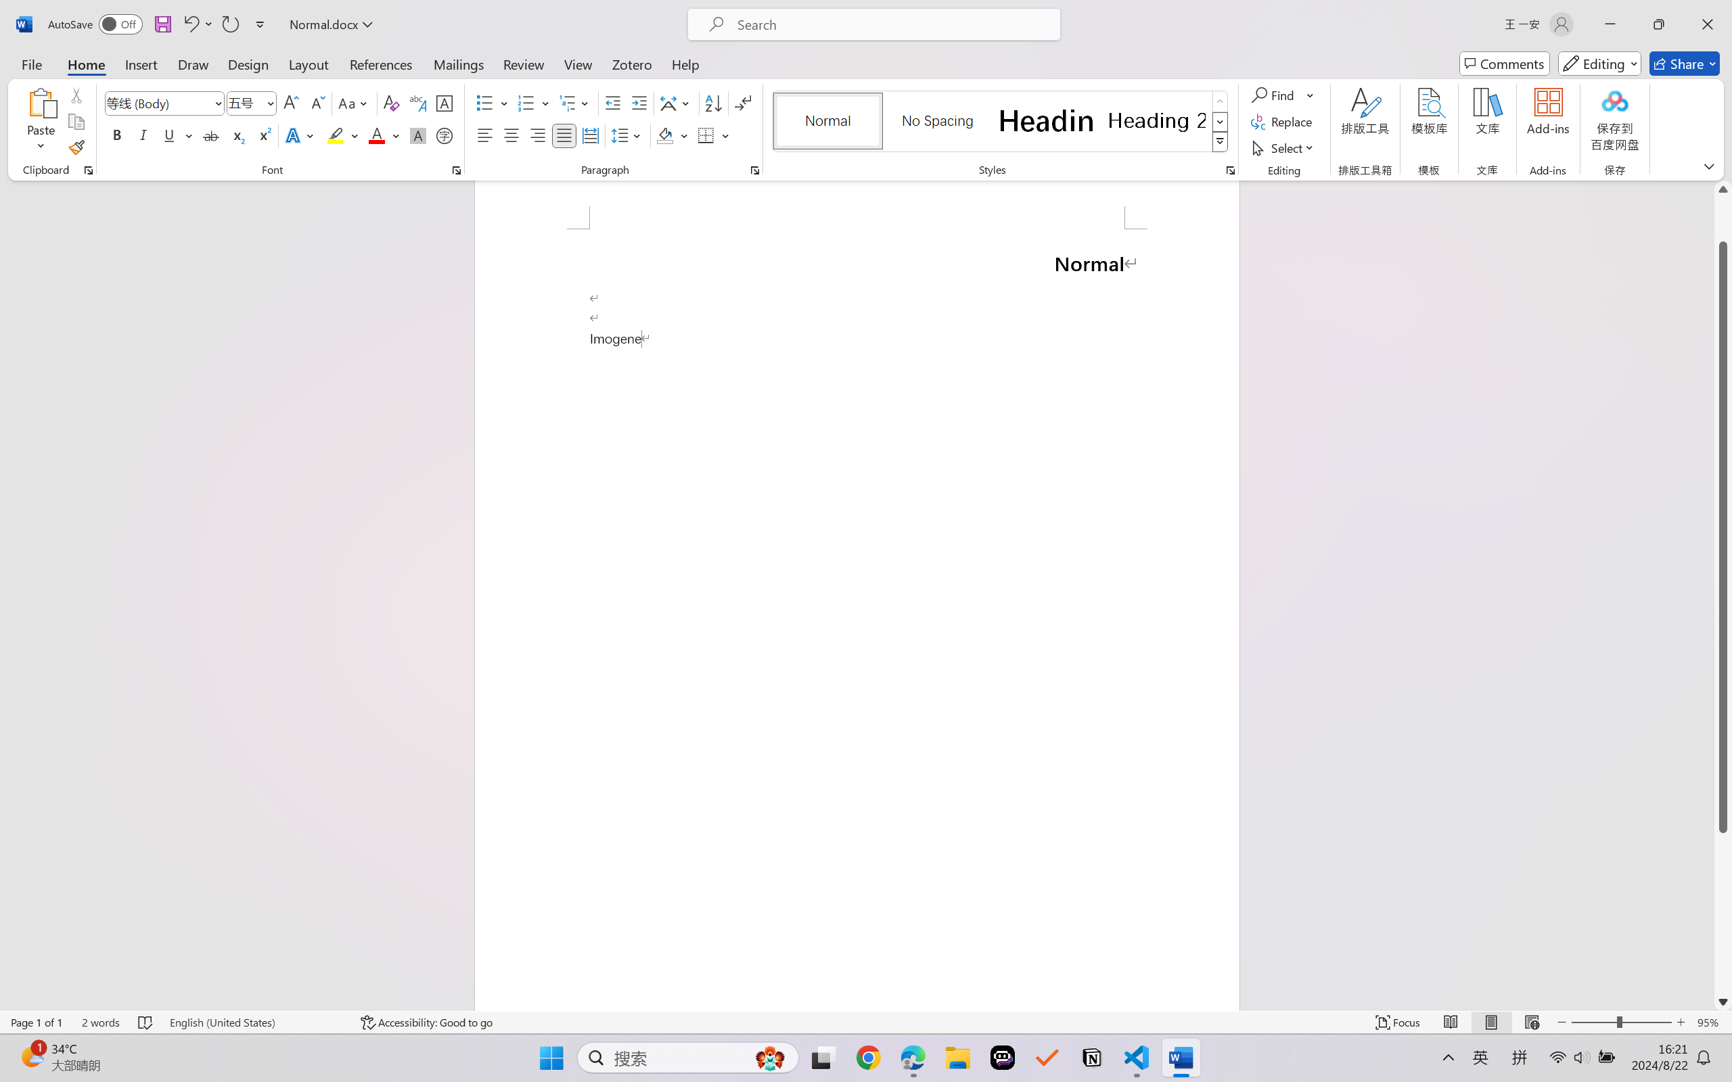 This screenshot has width=1732, height=1082. I want to click on Heading 1, so click(1047, 120).